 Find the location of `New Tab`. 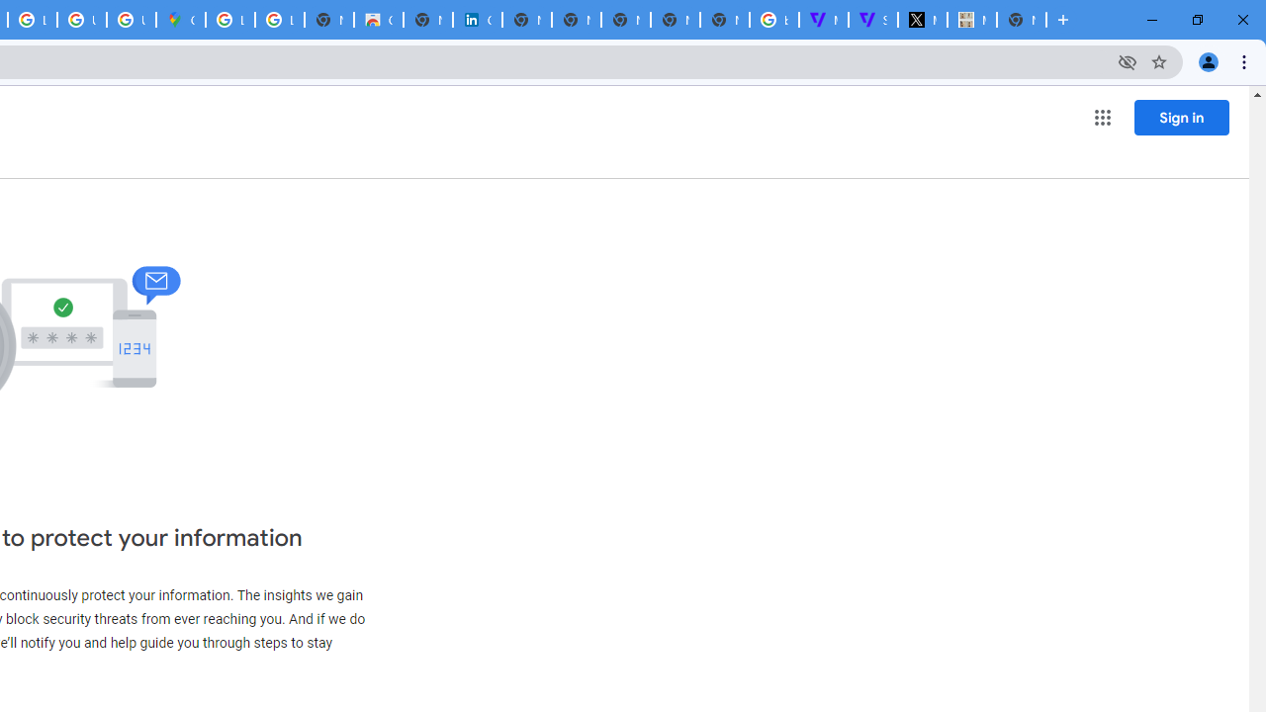

New Tab is located at coordinates (1021, 20).